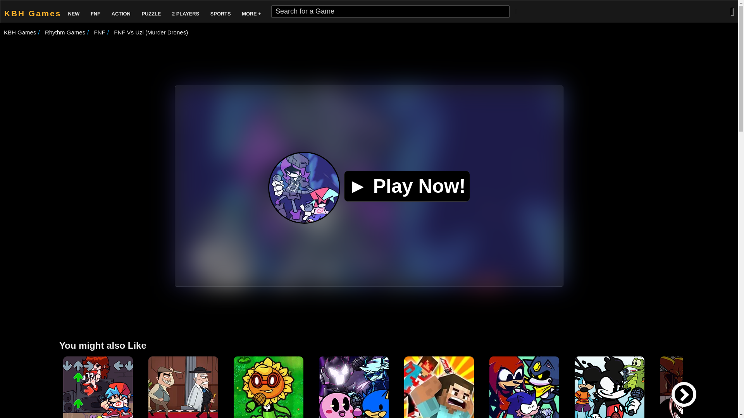 This screenshot has width=744, height=418. I want to click on Advertisement, so click(369, 312).